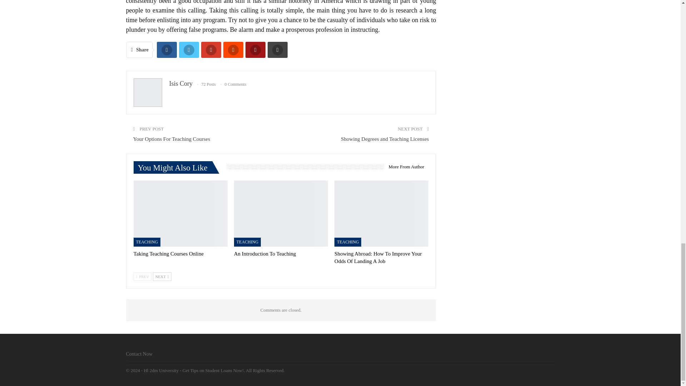 The height and width of the screenshot is (386, 686). What do you see at coordinates (281, 213) in the screenshot?
I see `An Introduction To Teaching` at bounding box center [281, 213].